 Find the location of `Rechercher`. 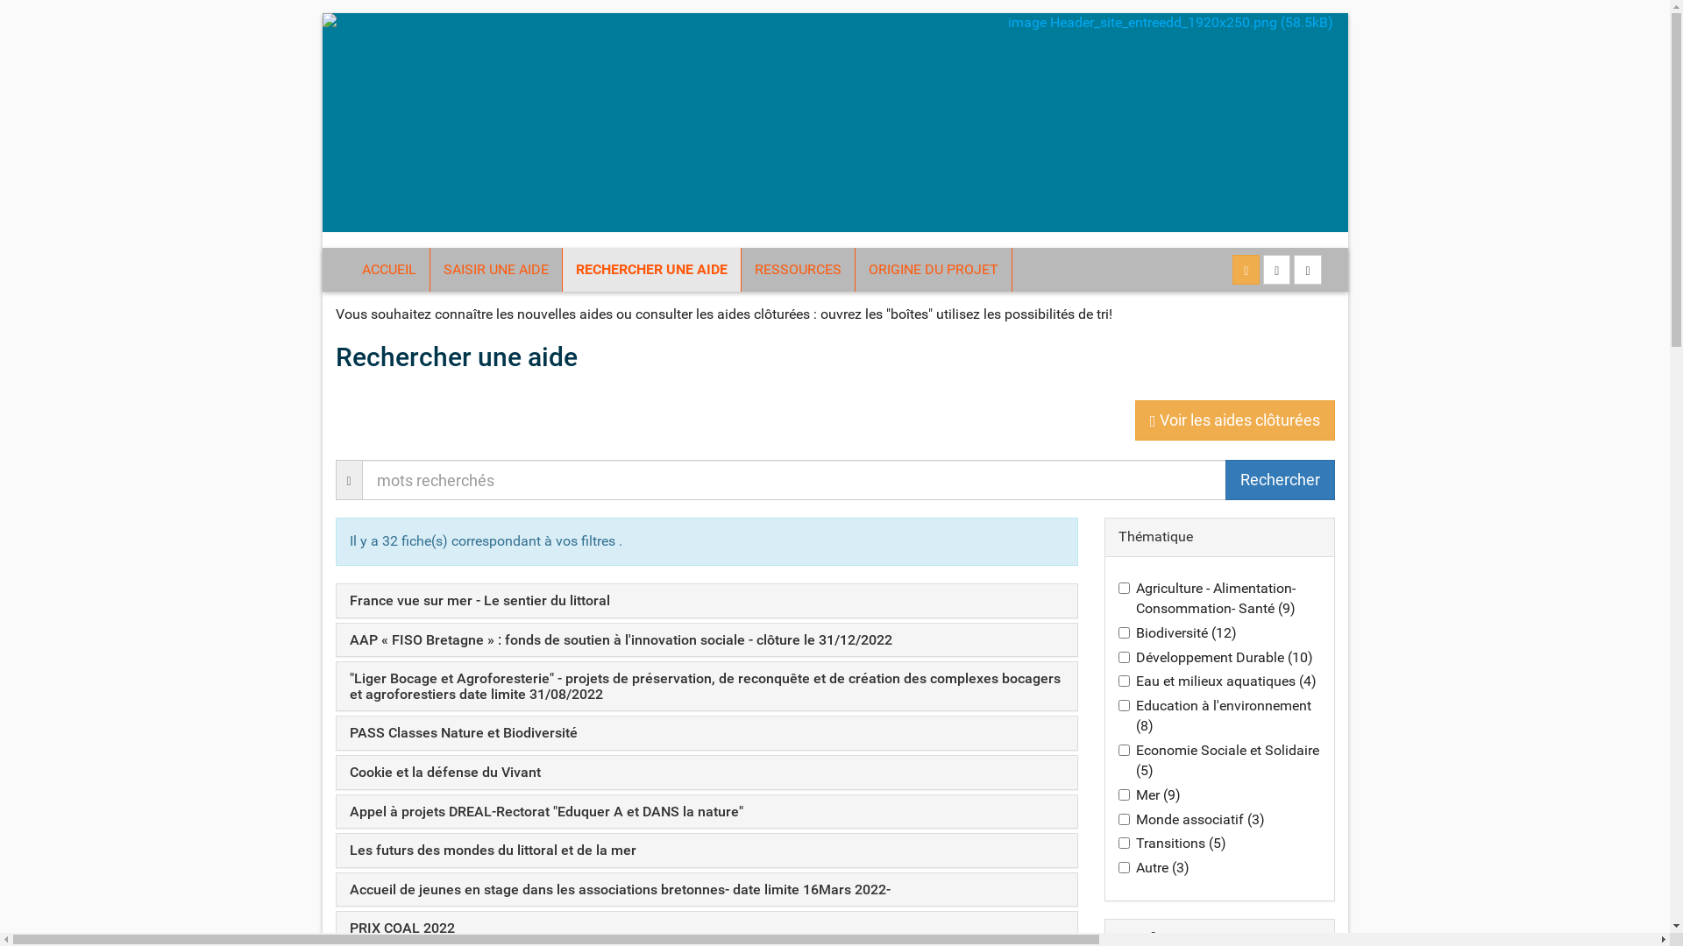

Rechercher is located at coordinates (1280, 480).